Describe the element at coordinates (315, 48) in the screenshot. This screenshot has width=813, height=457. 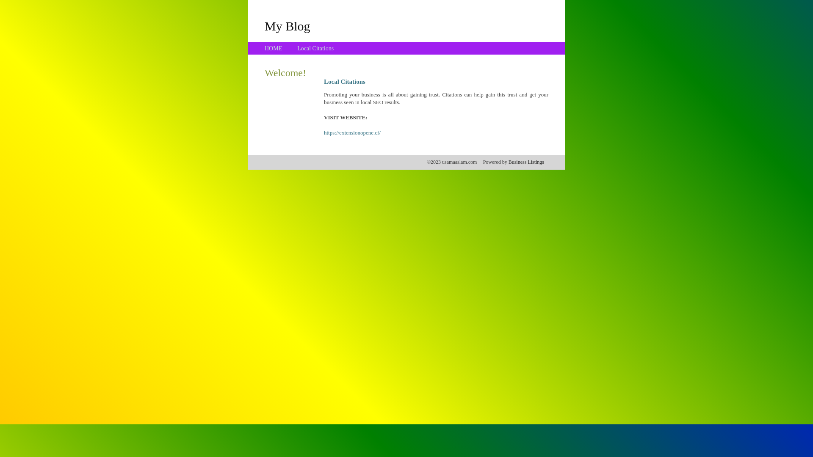
I see `Local Citations` at that location.